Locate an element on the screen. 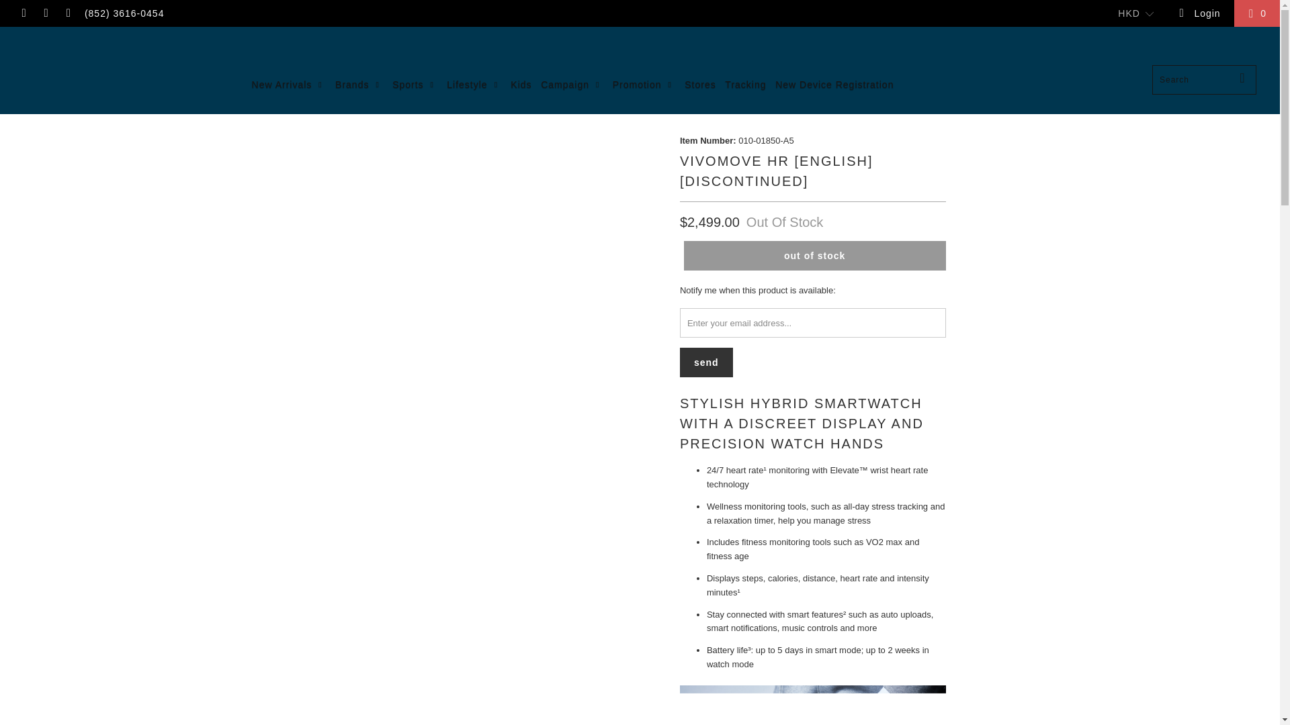 The height and width of the screenshot is (725, 1290). Send is located at coordinates (705, 362).